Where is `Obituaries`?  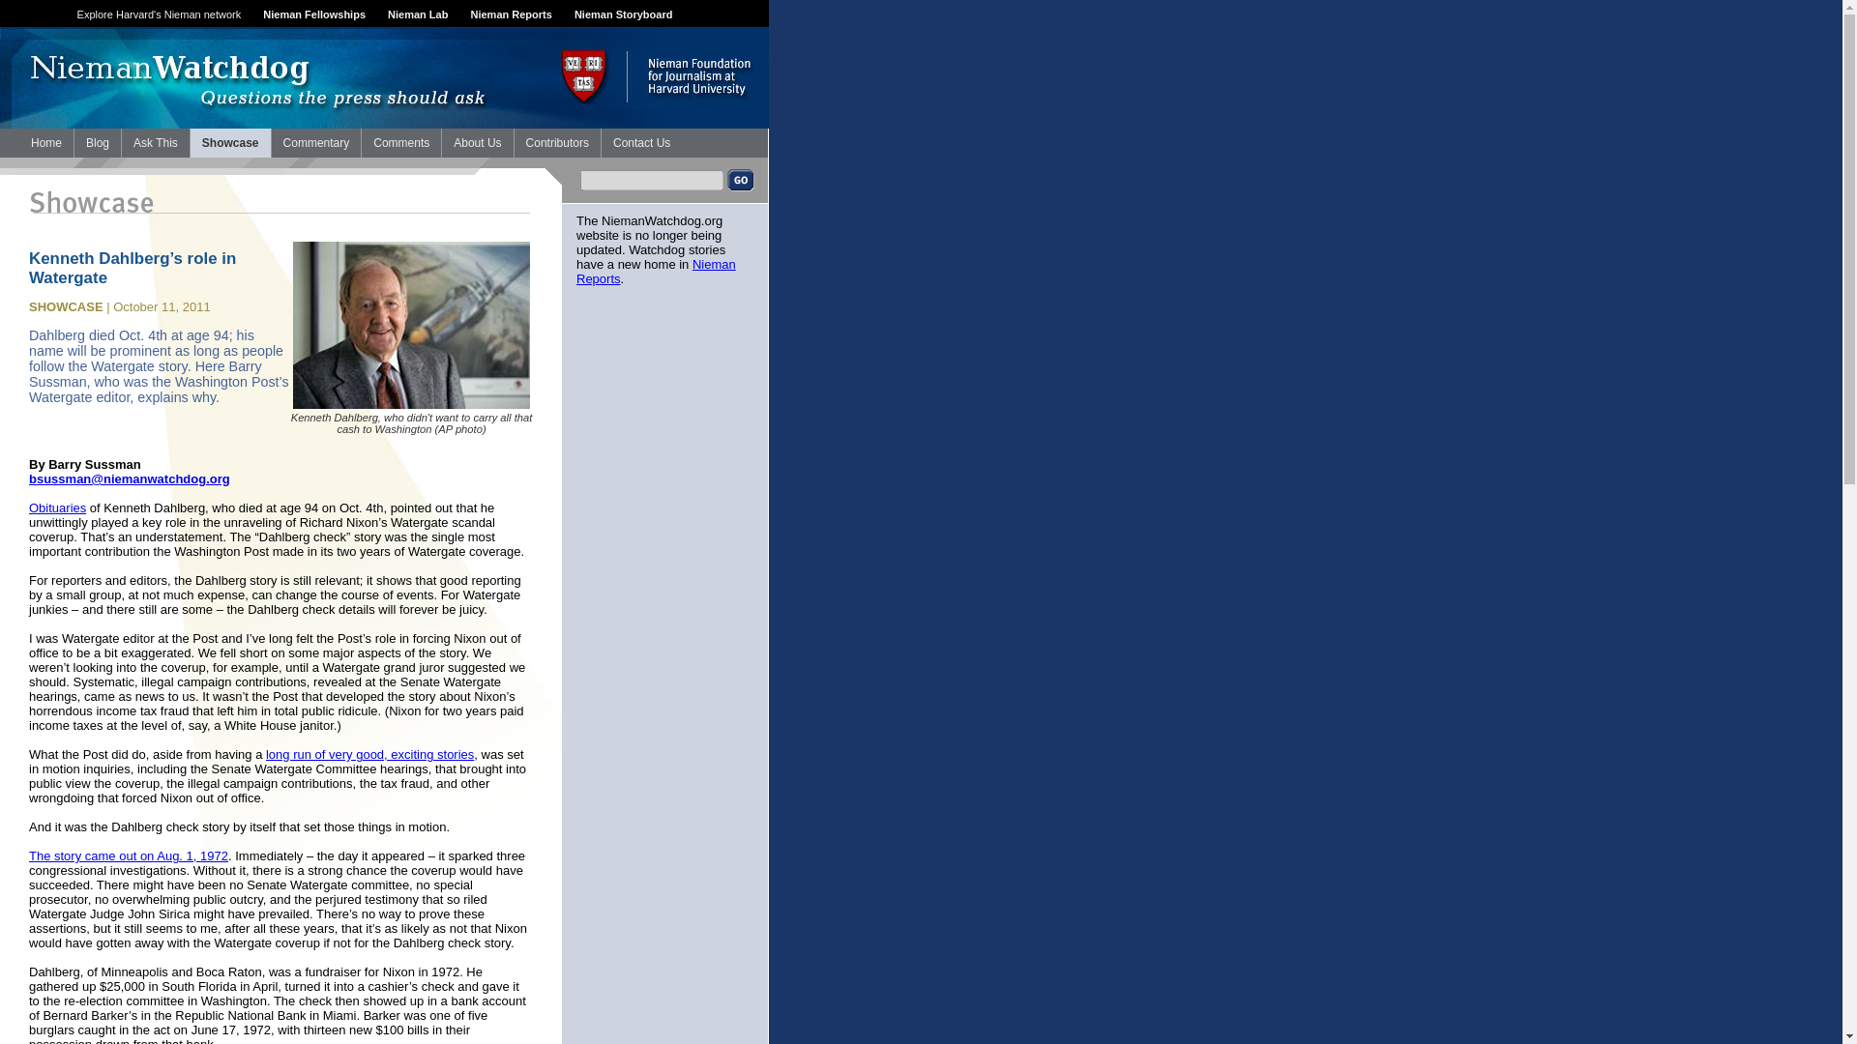
Obituaries is located at coordinates (57, 508).